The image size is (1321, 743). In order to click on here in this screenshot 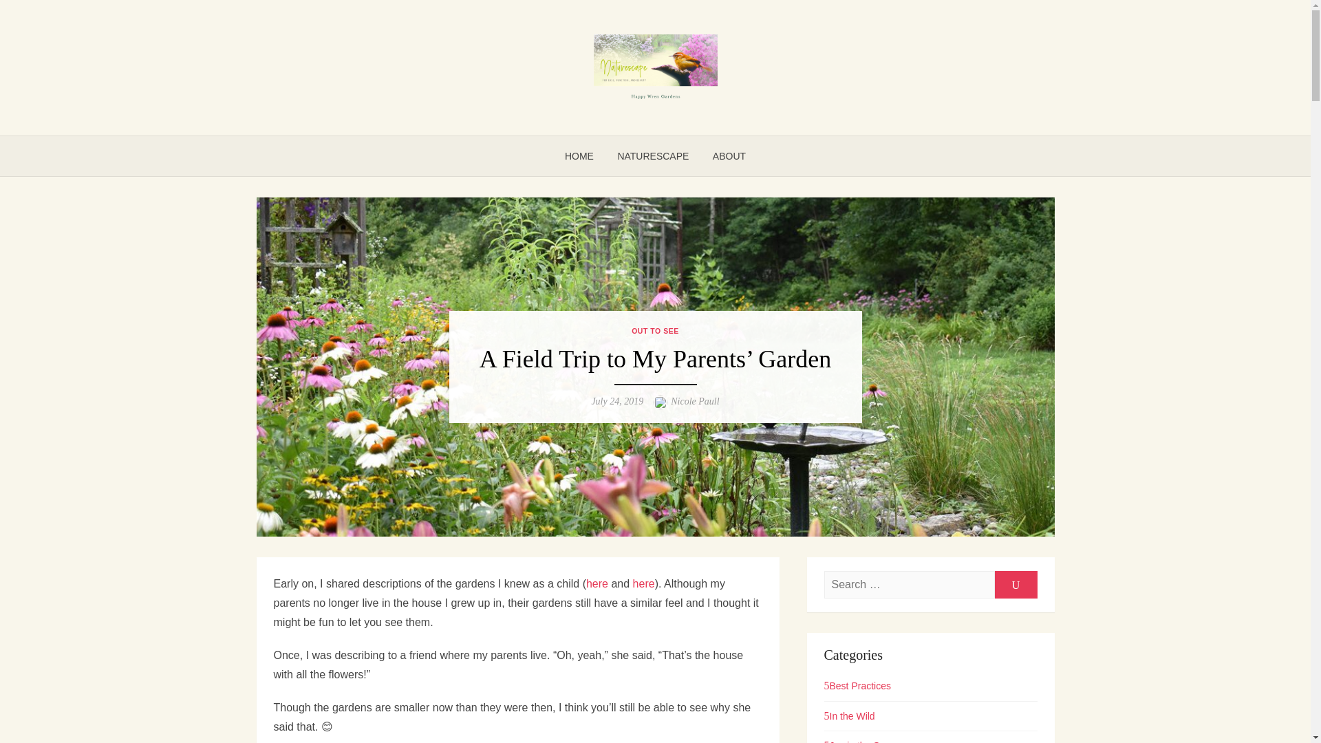, I will do `click(597, 583)`.